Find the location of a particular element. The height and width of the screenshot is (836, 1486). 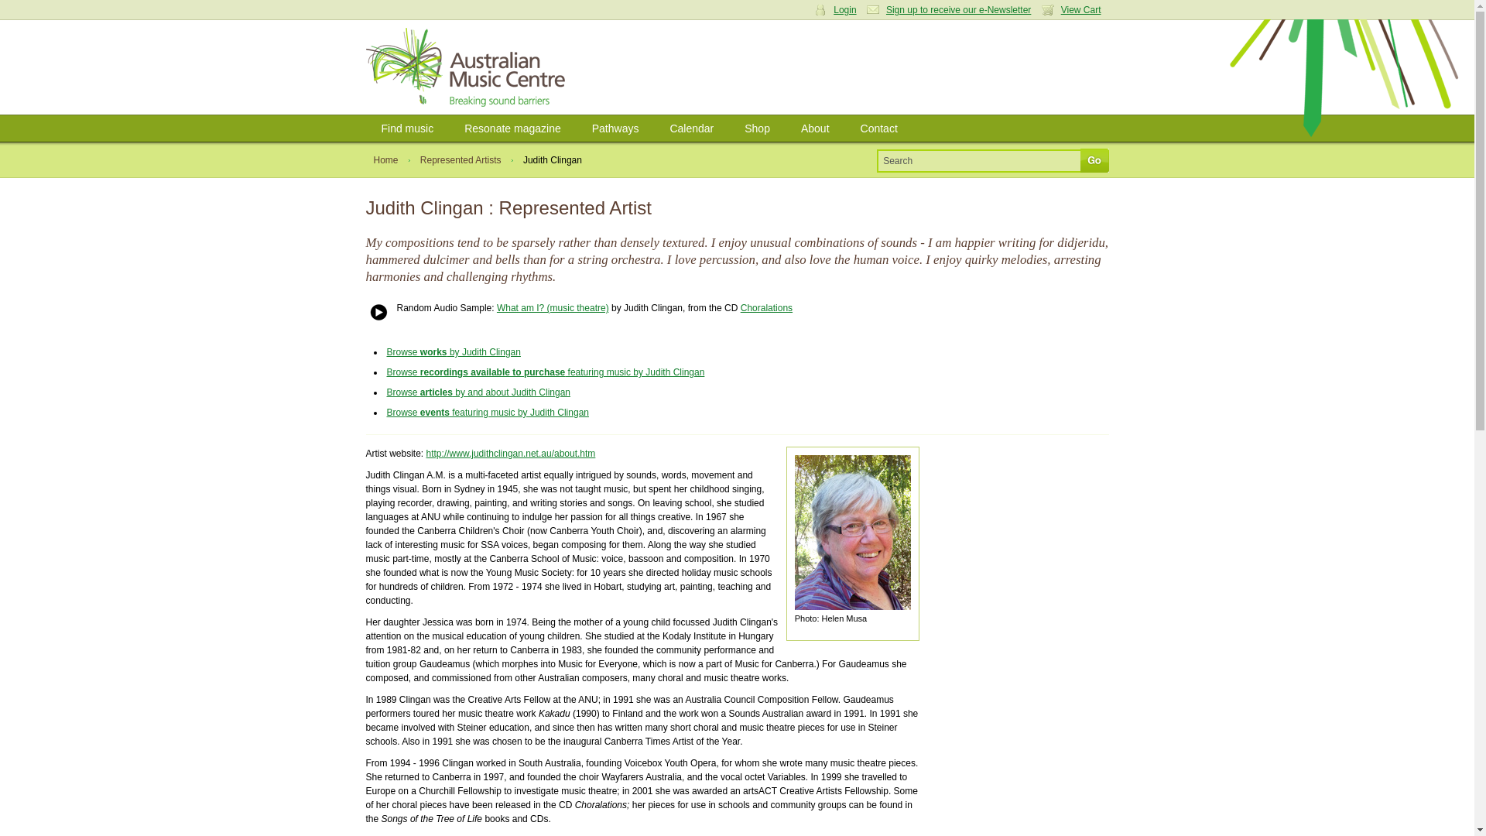

Login is located at coordinates (839, 10).